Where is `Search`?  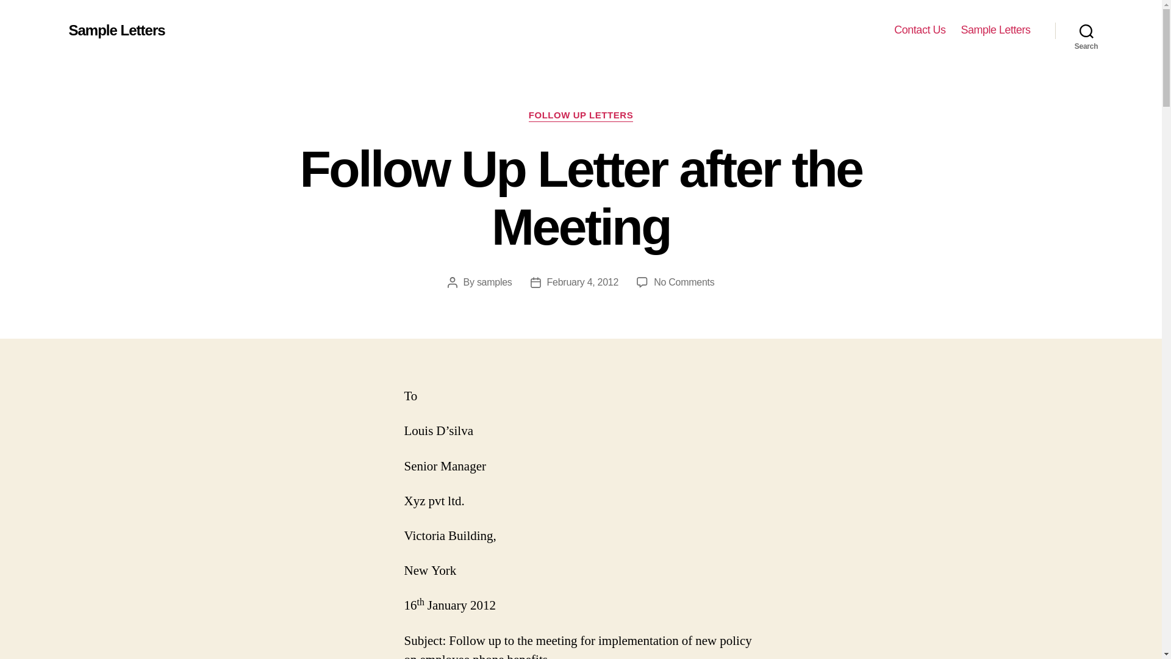
Search is located at coordinates (684, 282).